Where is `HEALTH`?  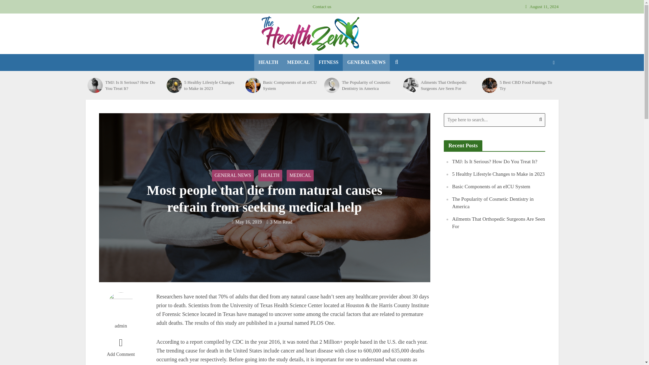 HEALTH is located at coordinates (268, 62).